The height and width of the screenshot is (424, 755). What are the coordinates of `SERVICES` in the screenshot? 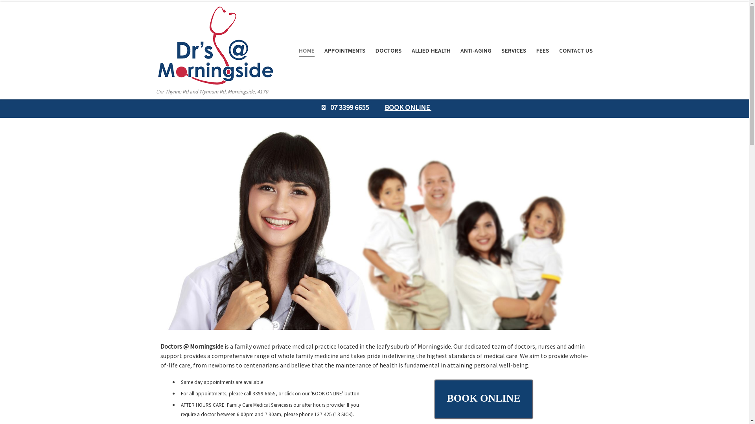 It's located at (514, 51).